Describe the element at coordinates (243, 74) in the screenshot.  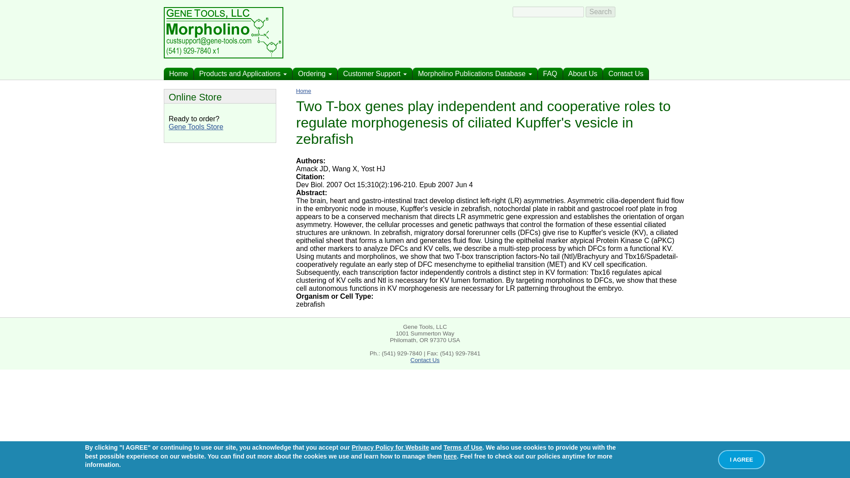
I see `Products and Applications` at that location.